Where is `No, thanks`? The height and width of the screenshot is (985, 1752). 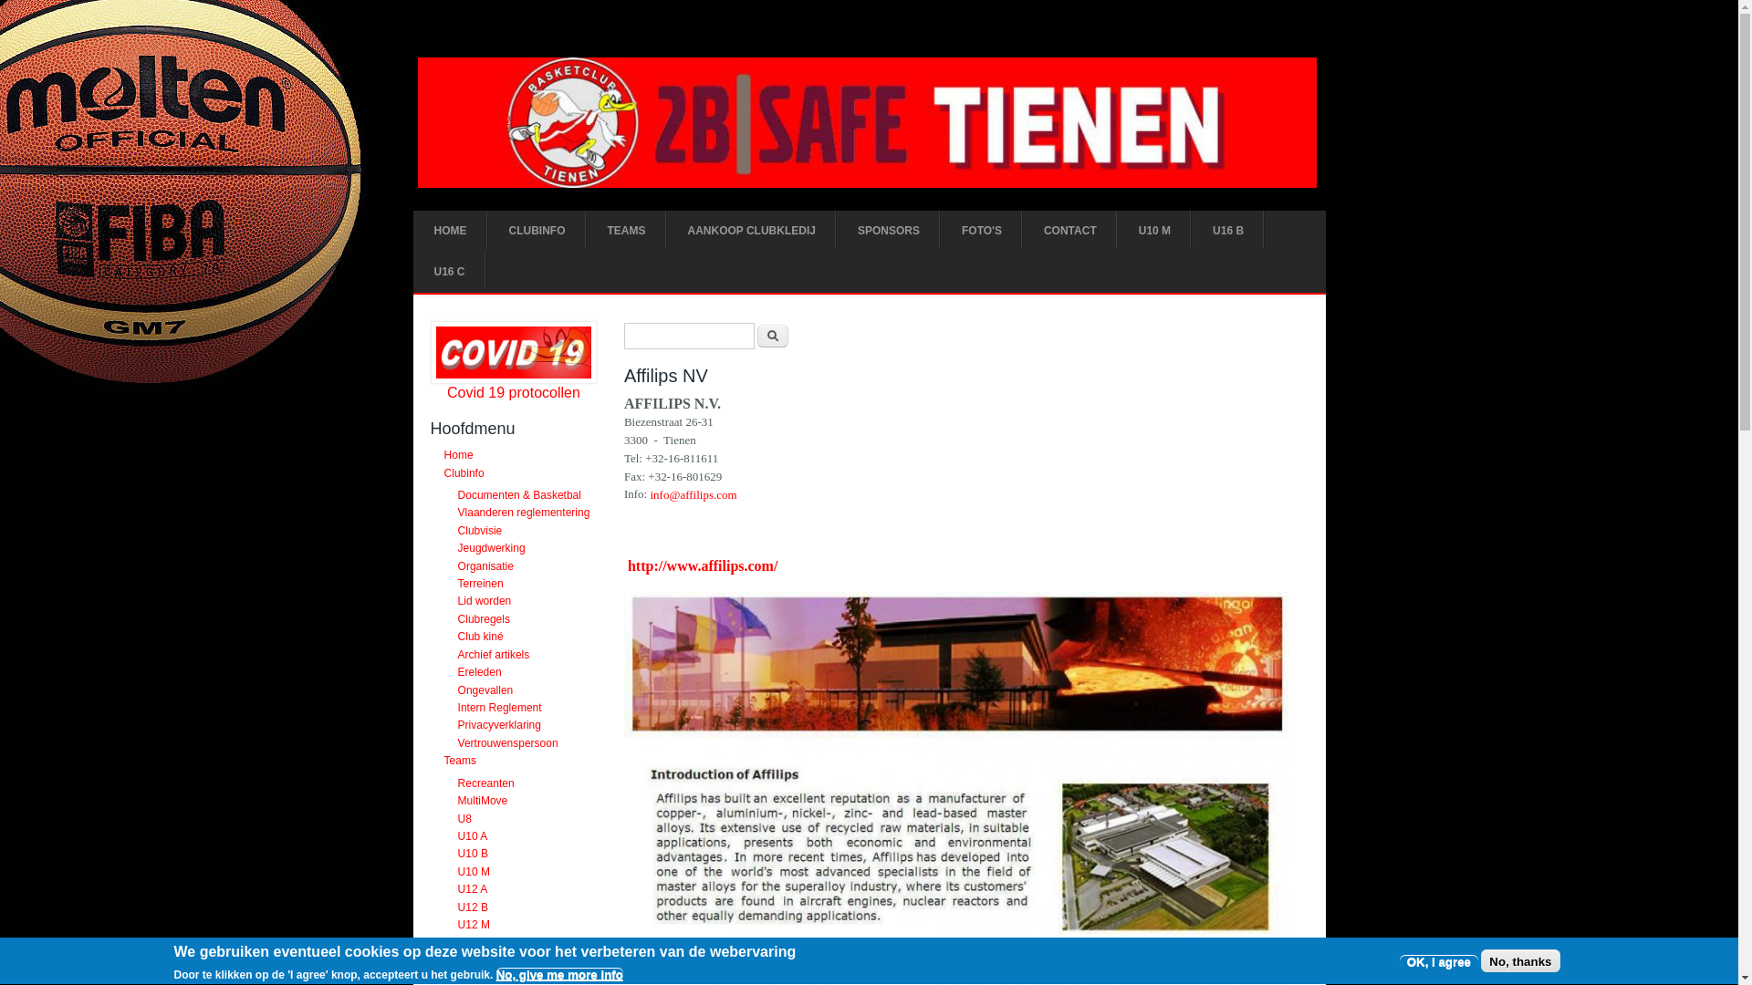
No, thanks is located at coordinates (1520, 961).